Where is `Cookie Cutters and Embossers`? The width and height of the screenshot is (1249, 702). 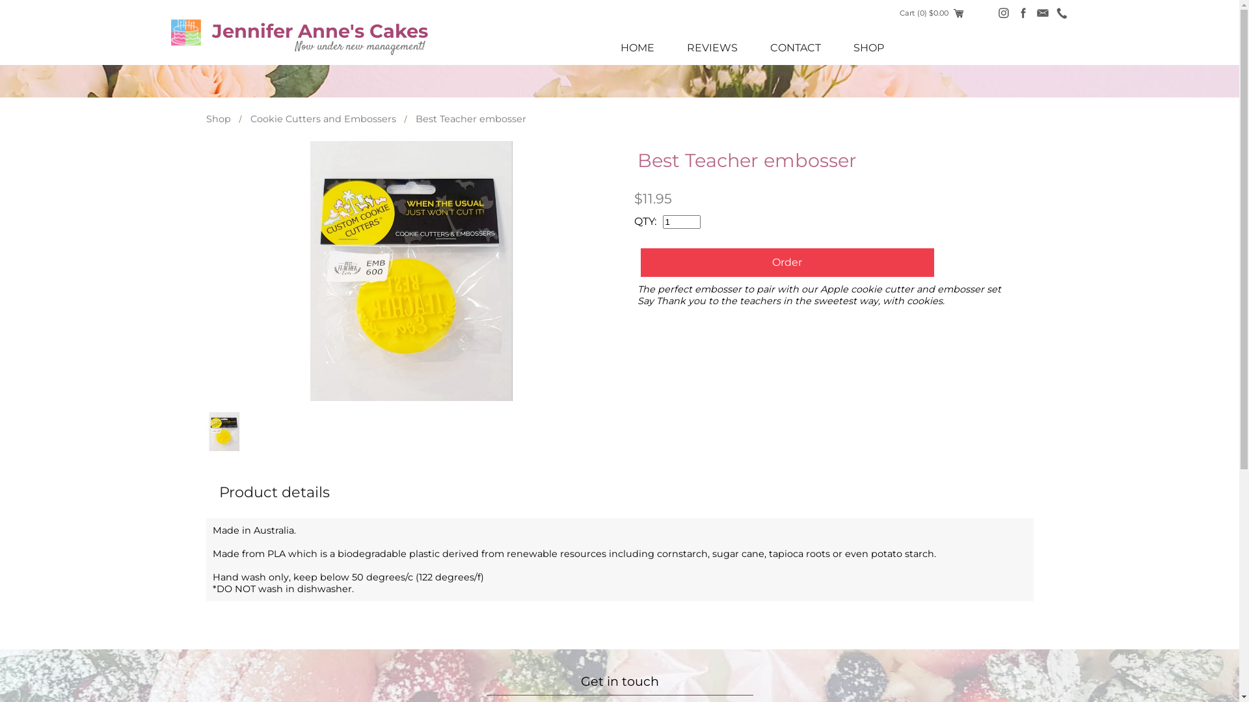
Cookie Cutters and Embossers is located at coordinates (323, 119).